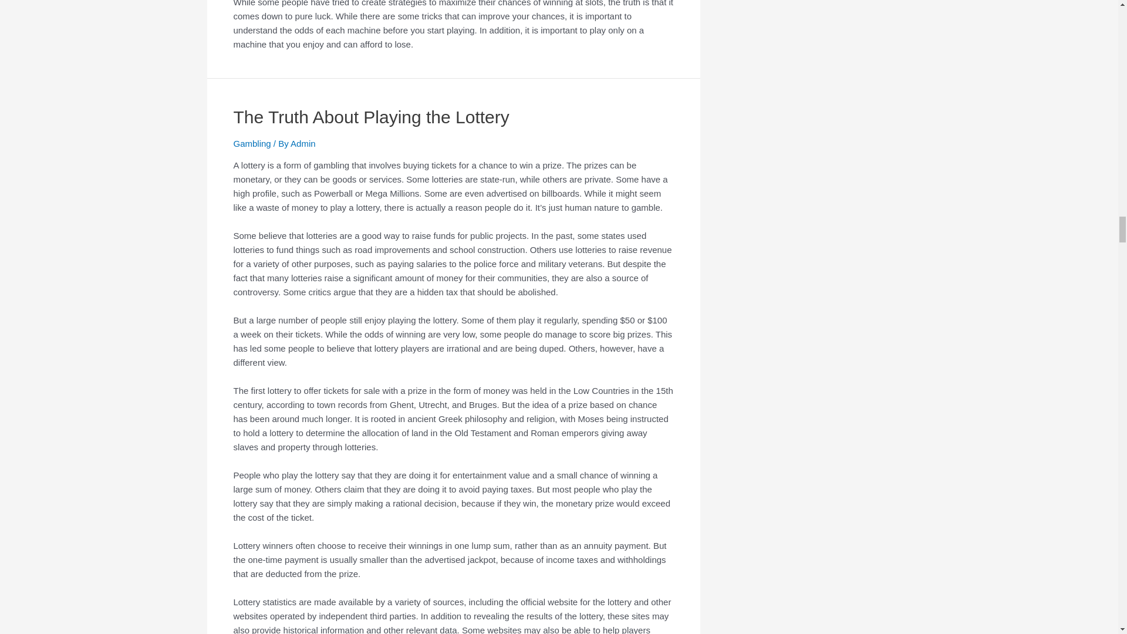  What do you see at coordinates (303, 143) in the screenshot?
I see `View all posts by Admin` at bounding box center [303, 143].